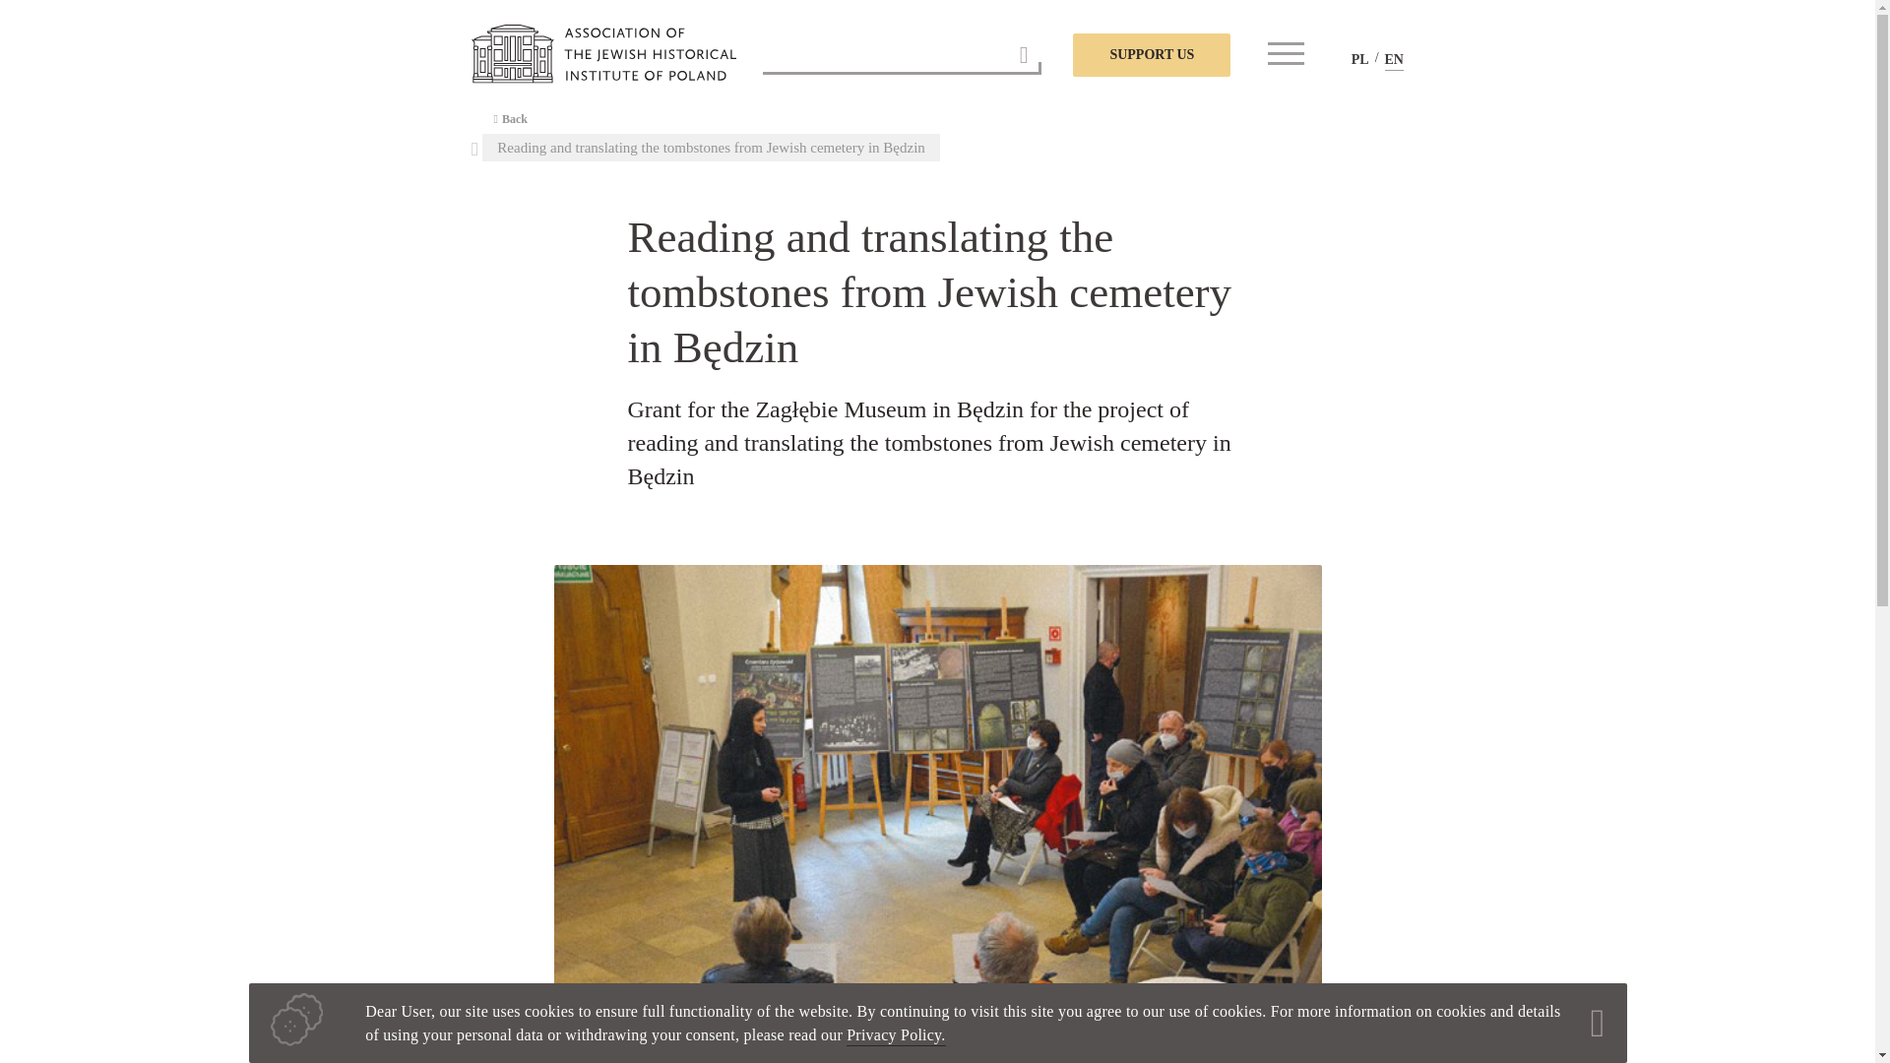  I want to click on PL, so click(1359, 59).